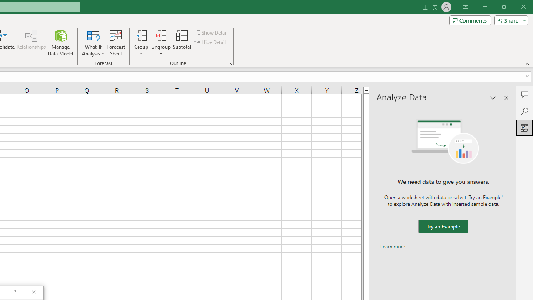 The width and height of the screenshot is (533, 300). I want to click on Collapse the Ribbon, so click(528, 63).